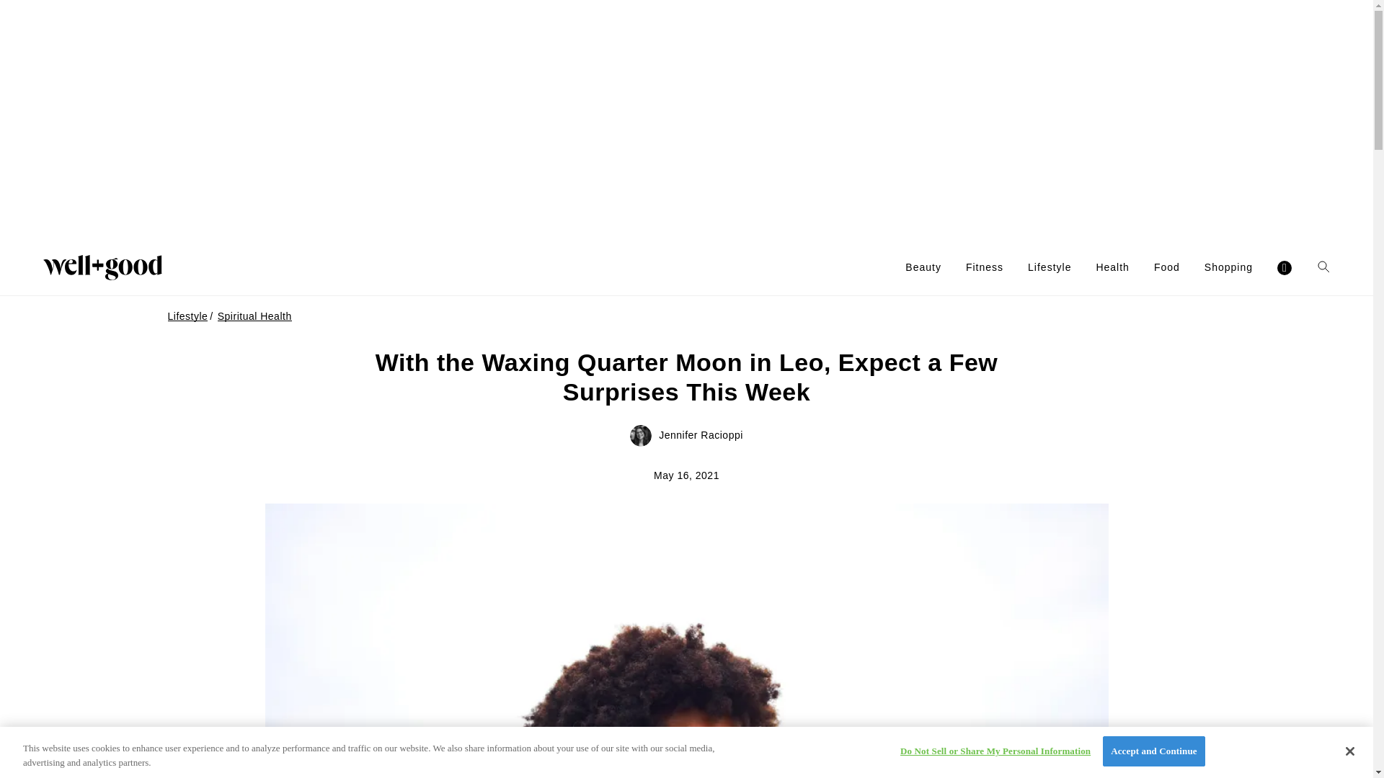  What do you see at coordinates (923, 267) in the screenshot?
I see `Beauty` at bounding box center [923, 267].